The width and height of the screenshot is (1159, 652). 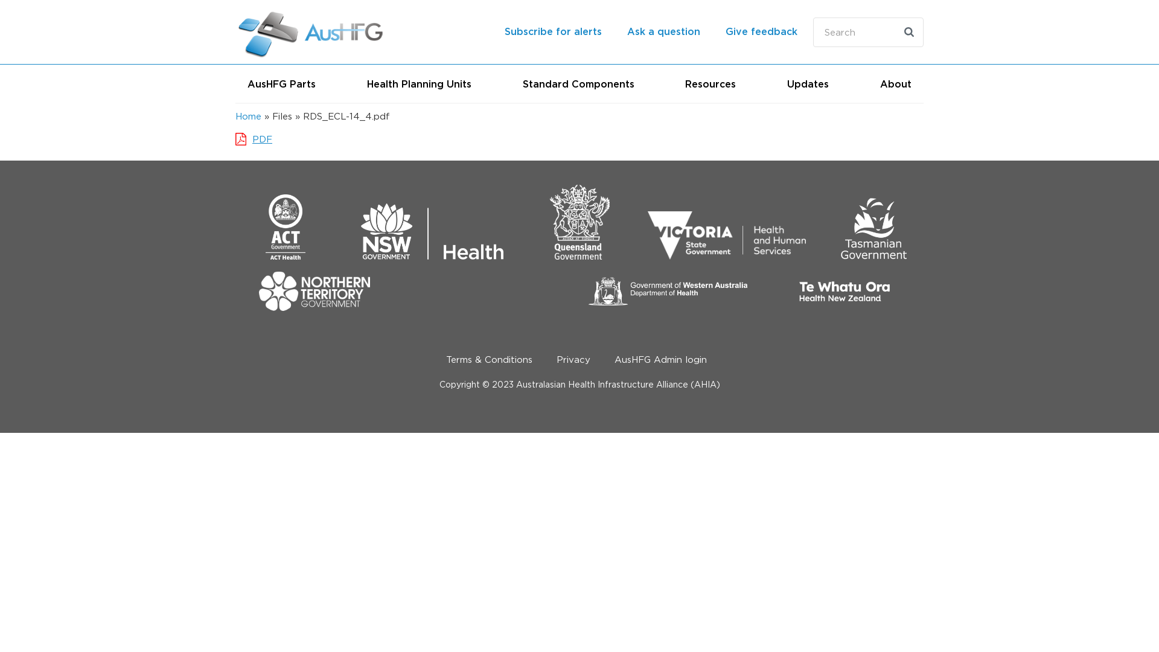 I want to click on Updates, so click(x=808, y=85).